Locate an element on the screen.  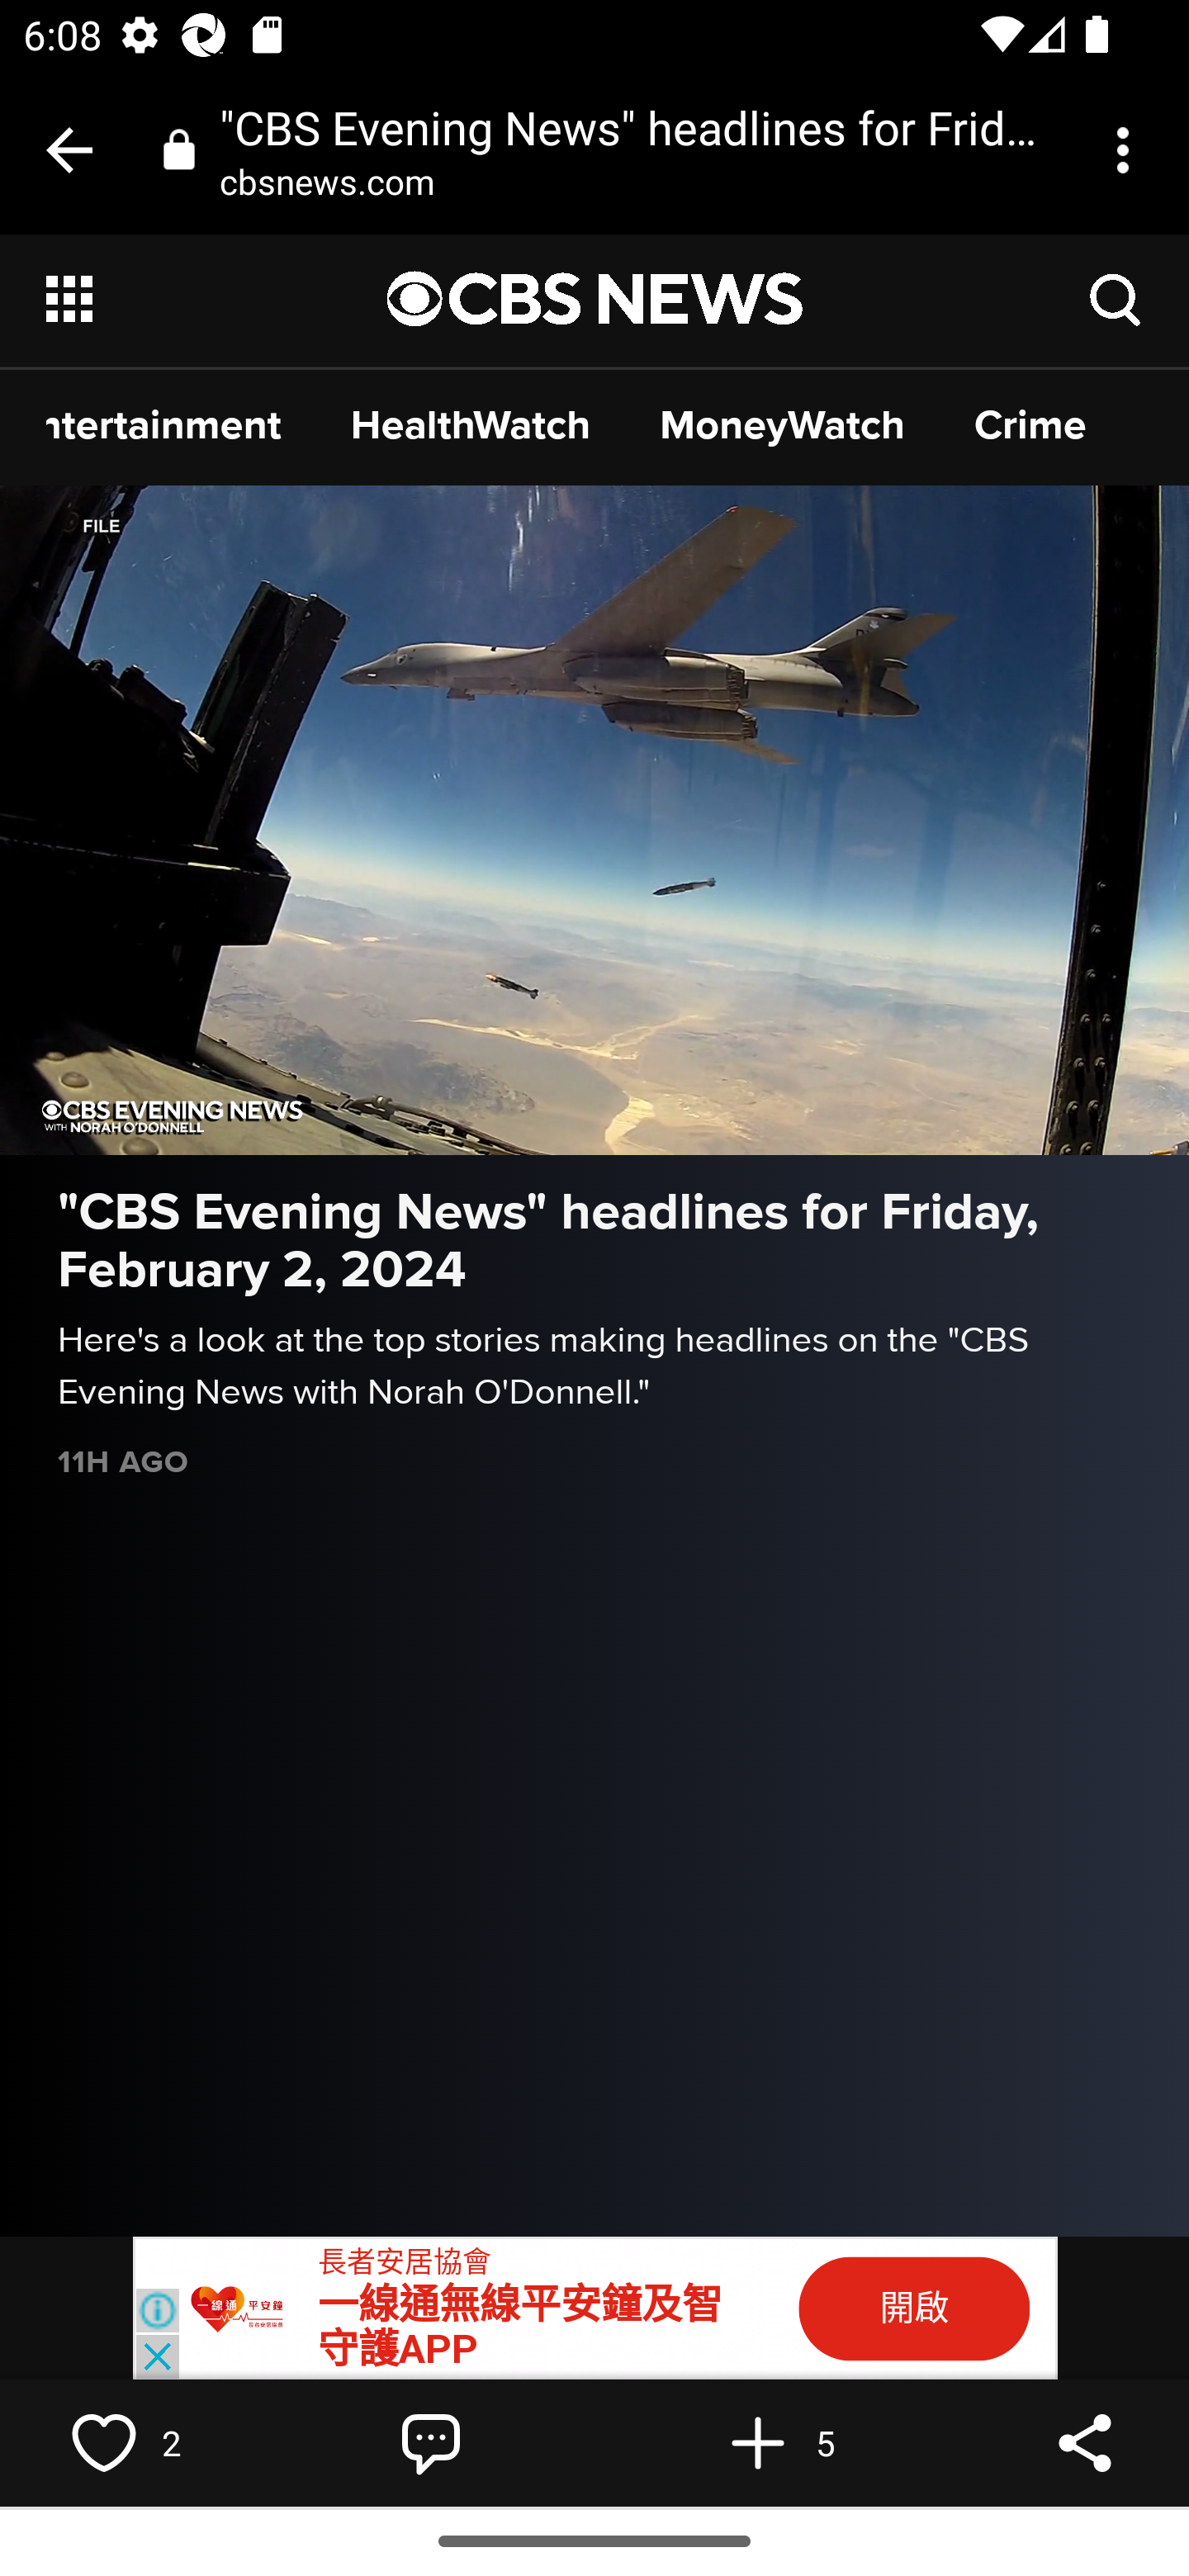
HealthWatch is located at coordinates (471, 424).